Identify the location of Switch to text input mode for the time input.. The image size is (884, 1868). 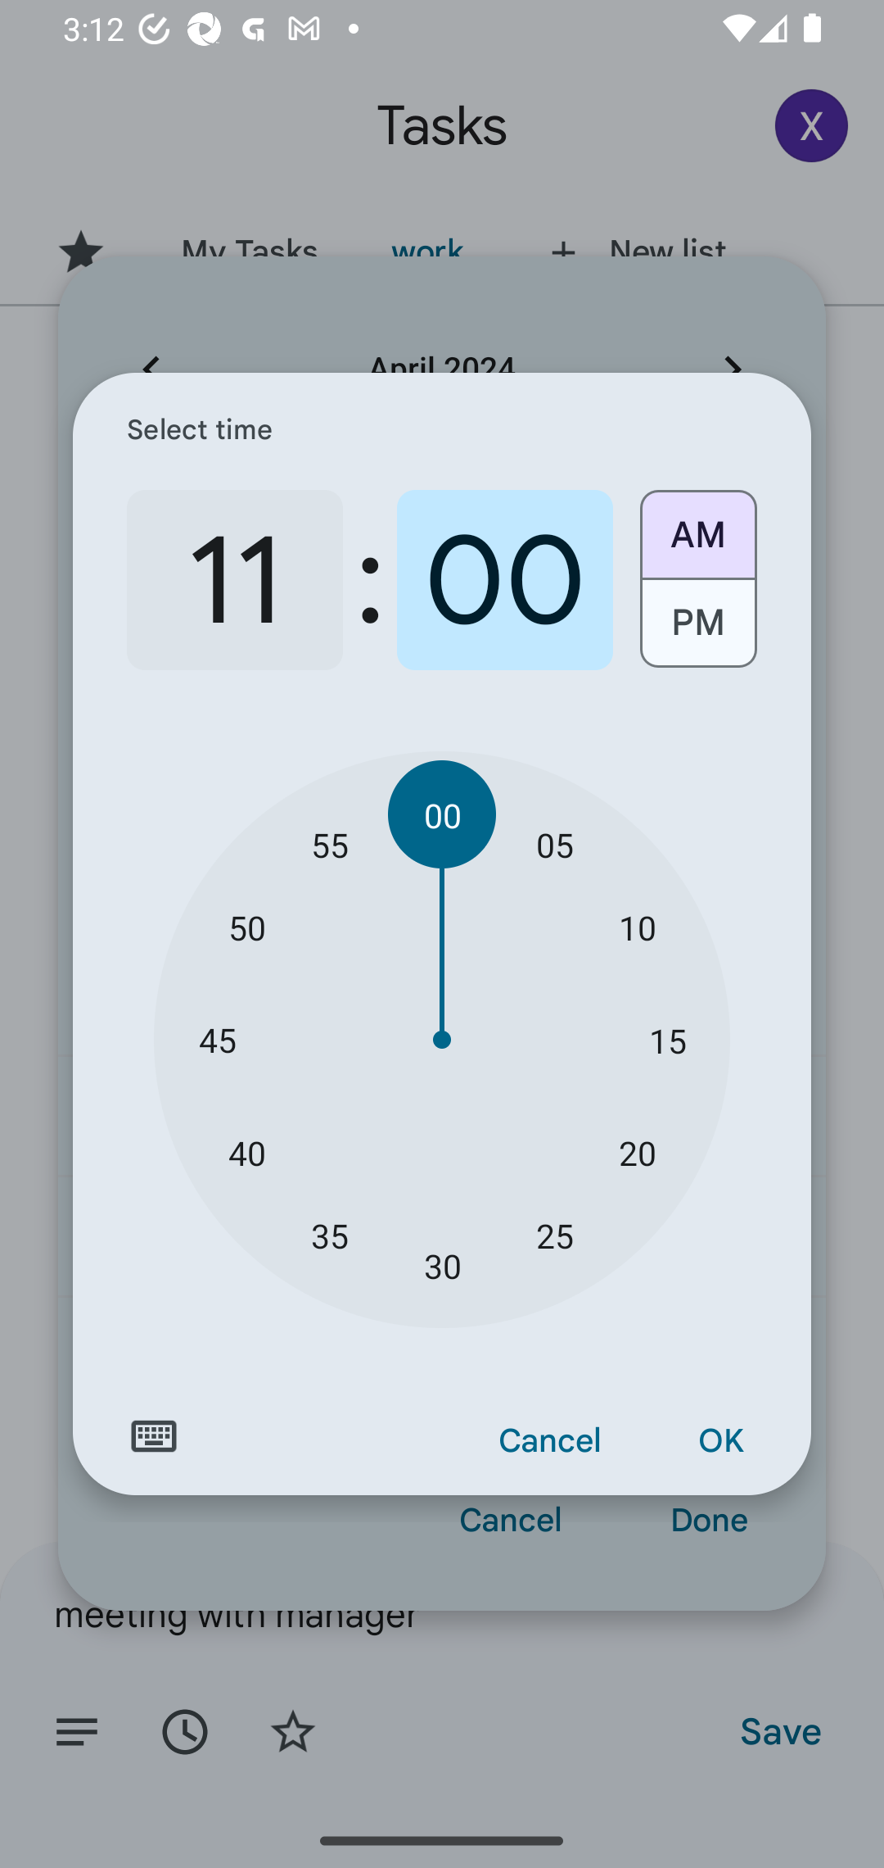
(154, 1436).